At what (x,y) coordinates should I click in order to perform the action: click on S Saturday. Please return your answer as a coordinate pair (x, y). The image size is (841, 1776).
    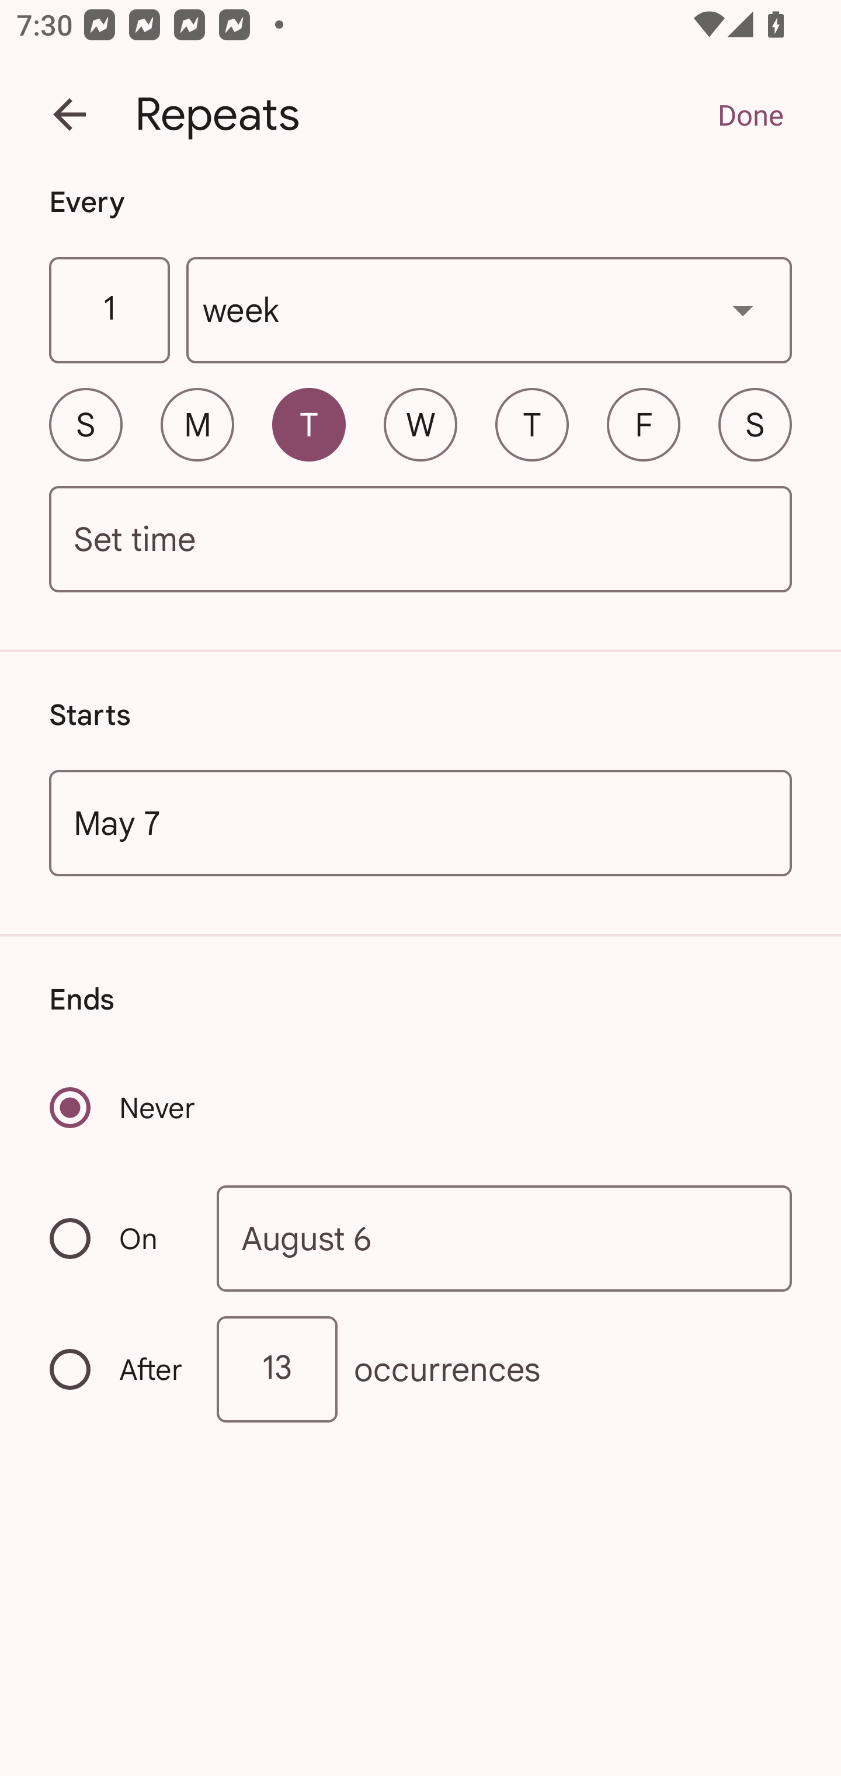
    Looking at the image, I should click on (755, 424).